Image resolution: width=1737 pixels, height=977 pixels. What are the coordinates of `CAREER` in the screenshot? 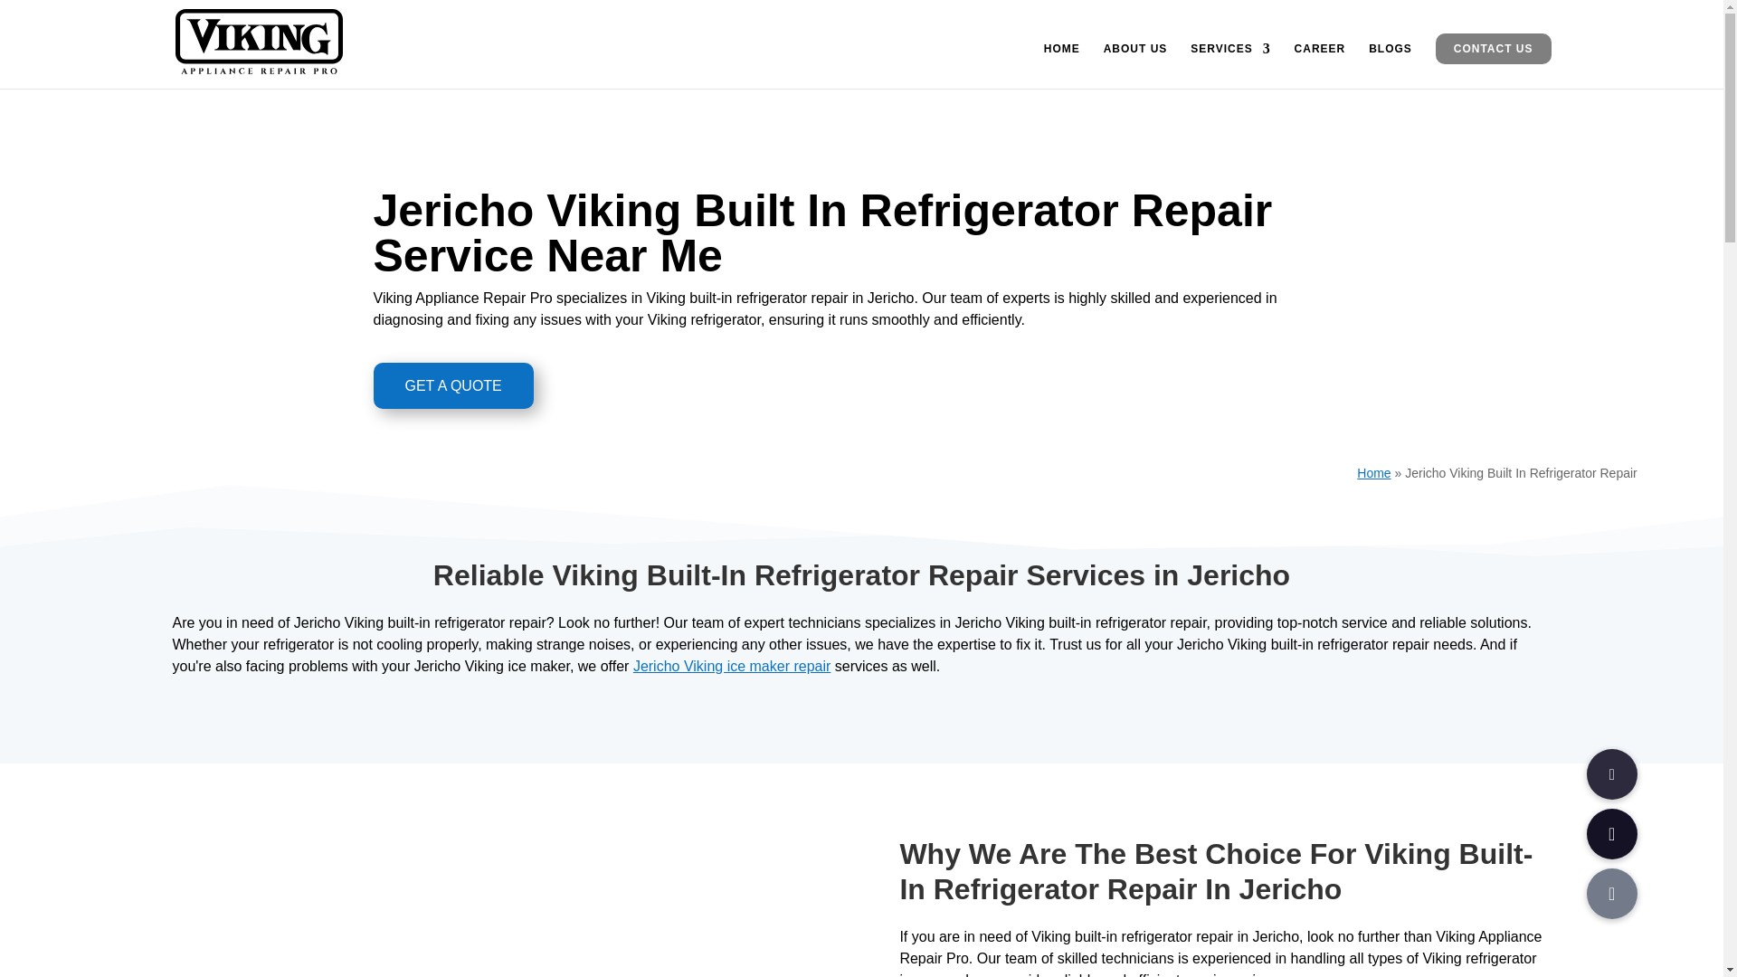 It's located at (1320, 65).